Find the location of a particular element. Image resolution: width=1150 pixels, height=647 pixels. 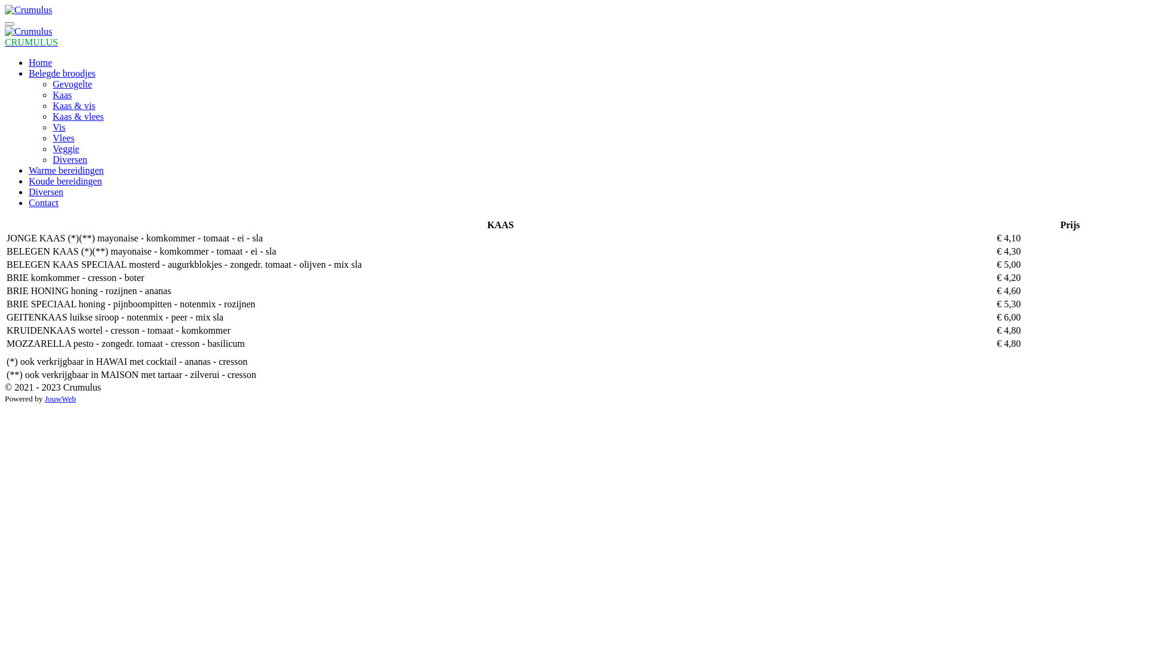

Warme bereidingen is located at coordinates (66, 170).